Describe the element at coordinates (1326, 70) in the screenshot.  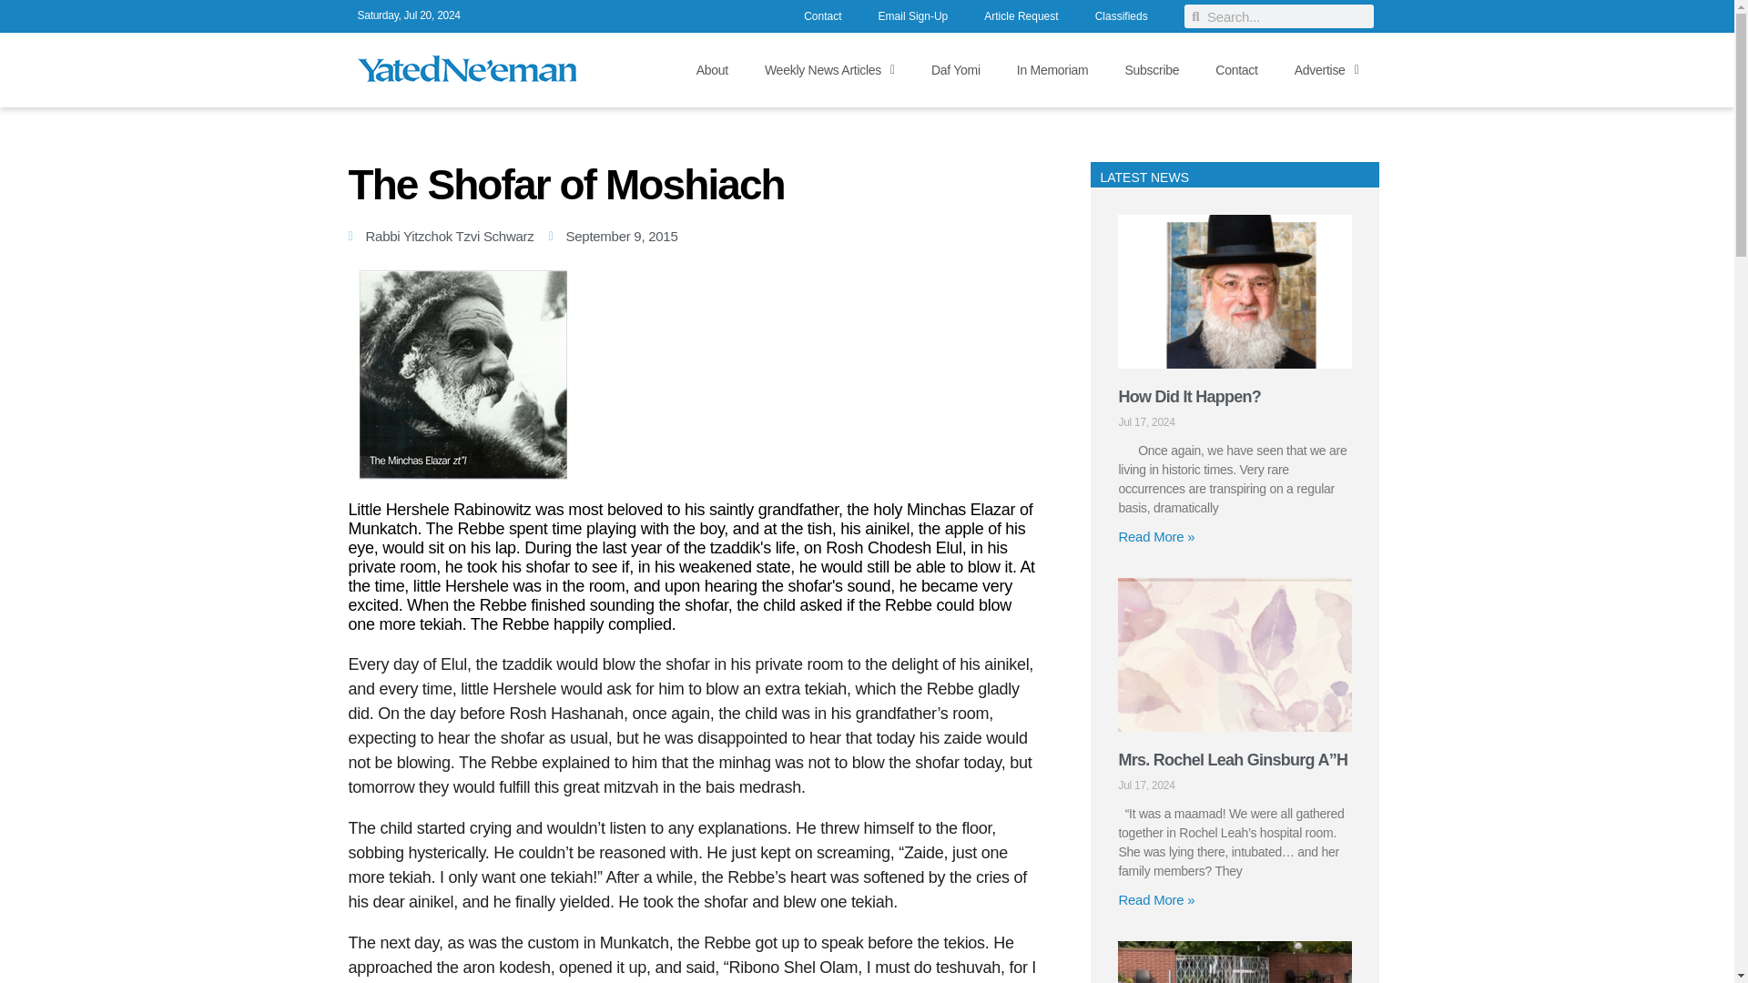
I see `Advertise` at that location.